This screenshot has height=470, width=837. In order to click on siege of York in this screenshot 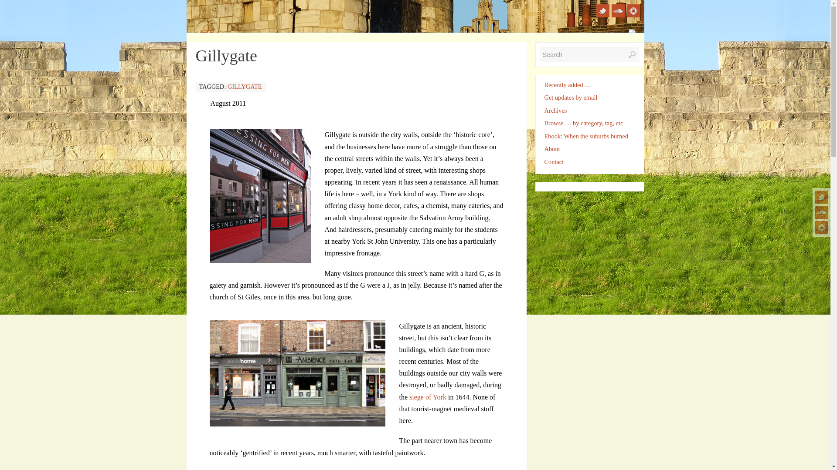, I will do `click(427, 397)`.